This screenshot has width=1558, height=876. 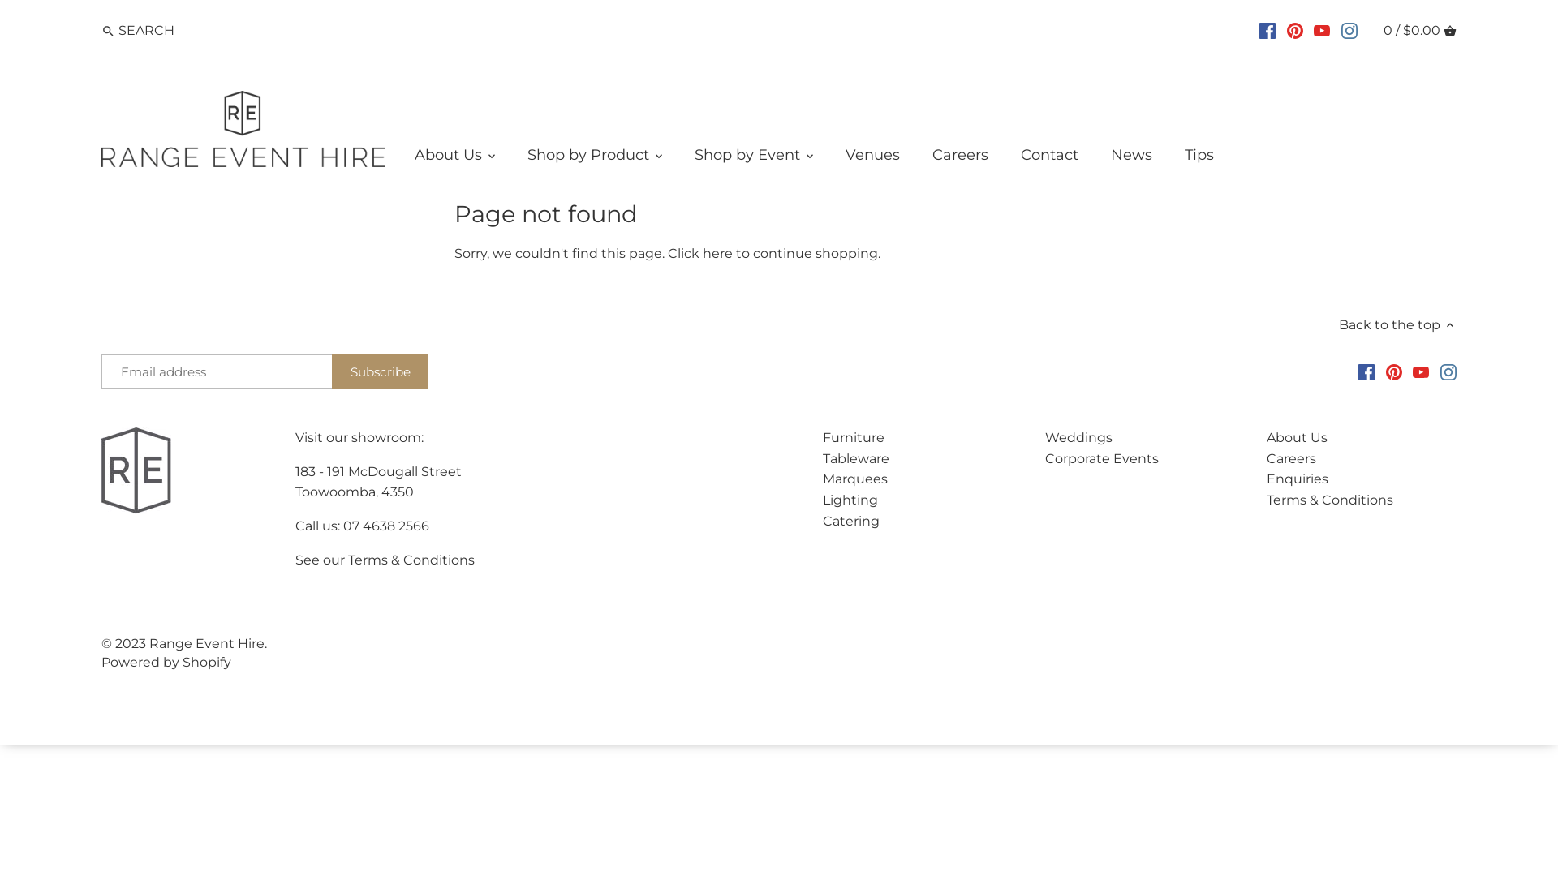 What do you see at coordinates (1421, 371) in the screenshot?
I see `Youtube` at bounding box center [1421, 371].